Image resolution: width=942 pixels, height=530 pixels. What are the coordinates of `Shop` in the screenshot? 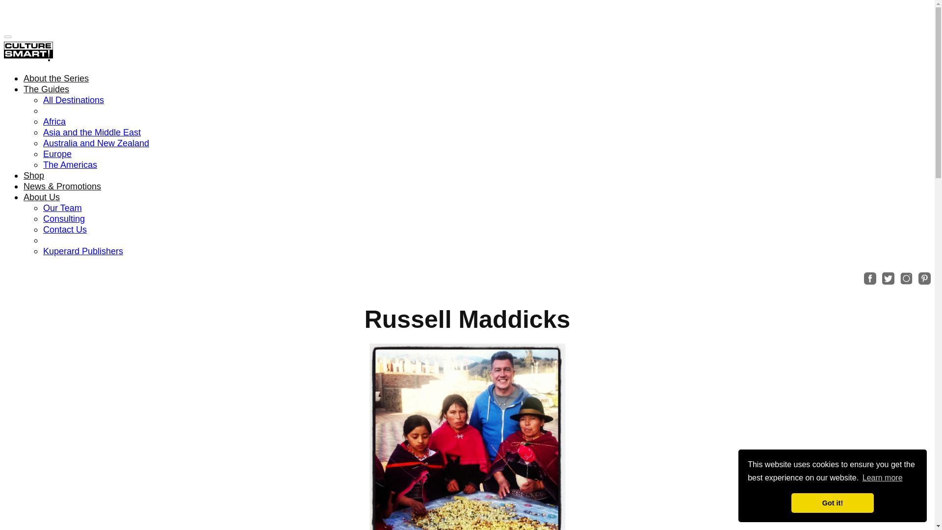 It's located at (34, 176).